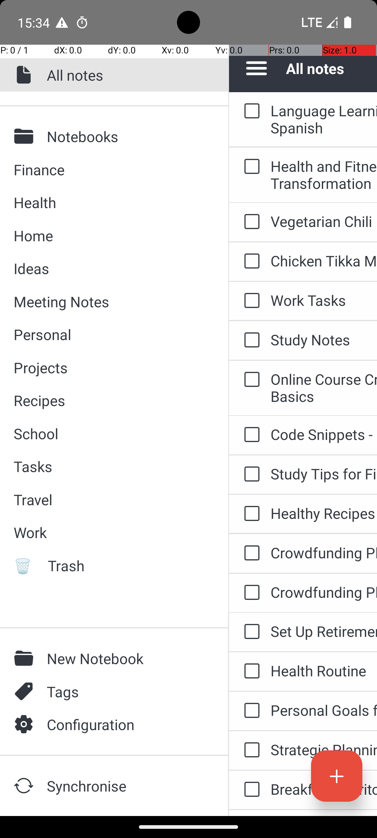 The image size is (377, 838). I want to click on Crowdfunding Platform for Creative Projects, so click(324, 552).